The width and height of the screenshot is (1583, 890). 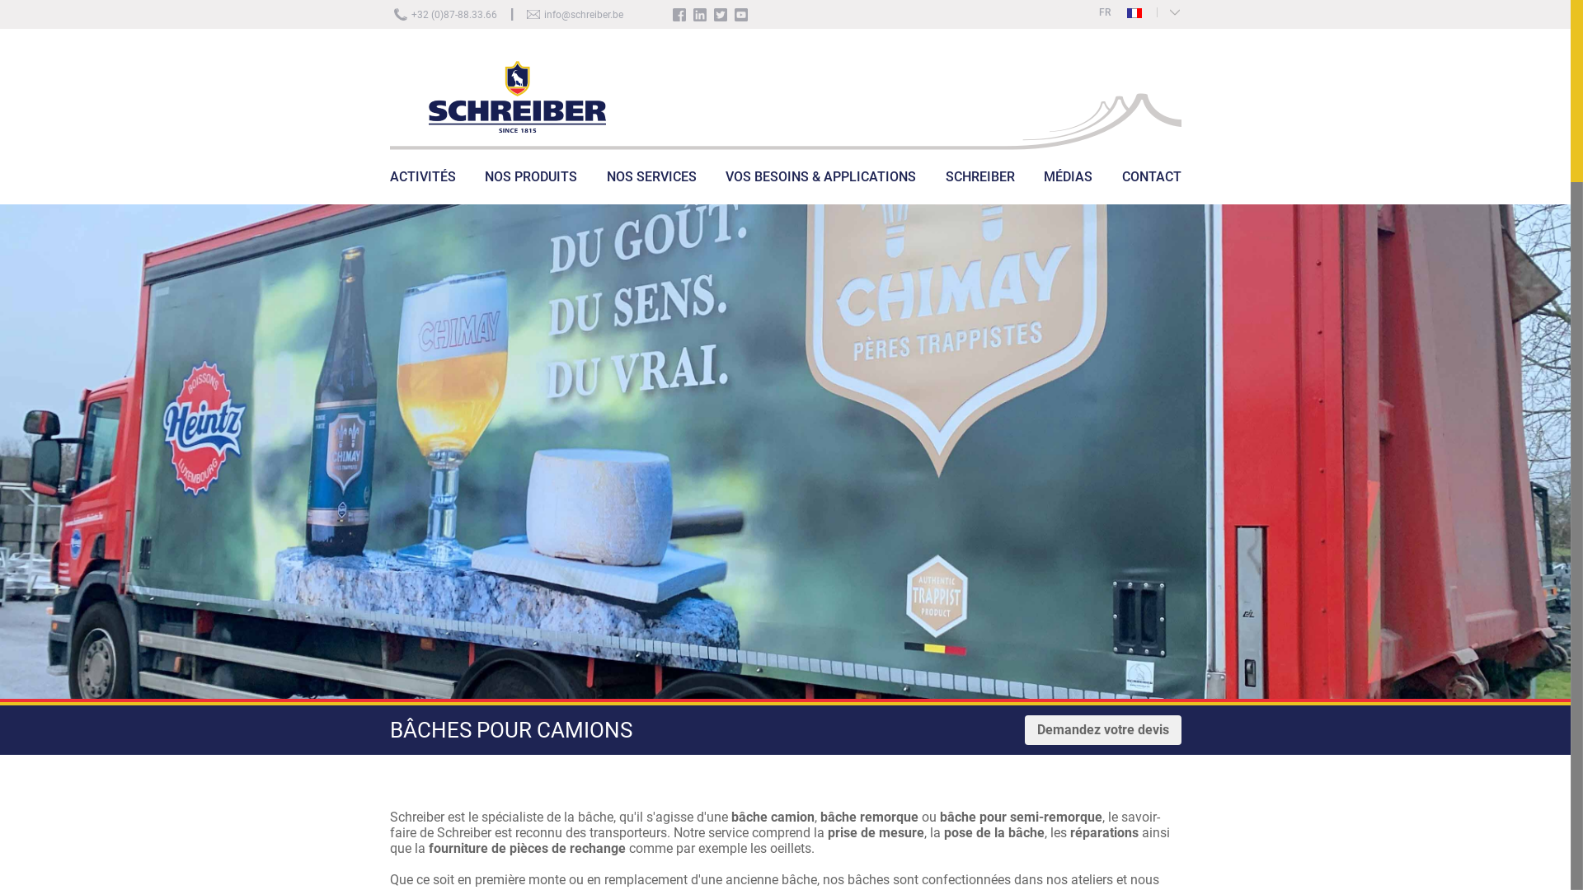 What do you see at coordinates (979, 190) in the screenshot?
I see `SCHREIBER` at bounding box center [979, 190].